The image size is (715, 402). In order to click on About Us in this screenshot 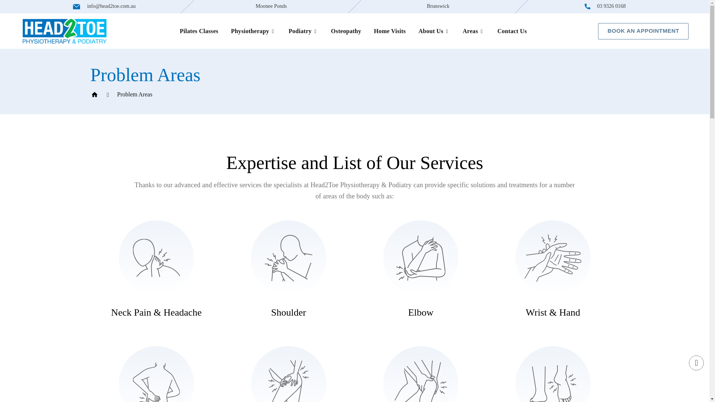, I will do `click(434, 31)`.